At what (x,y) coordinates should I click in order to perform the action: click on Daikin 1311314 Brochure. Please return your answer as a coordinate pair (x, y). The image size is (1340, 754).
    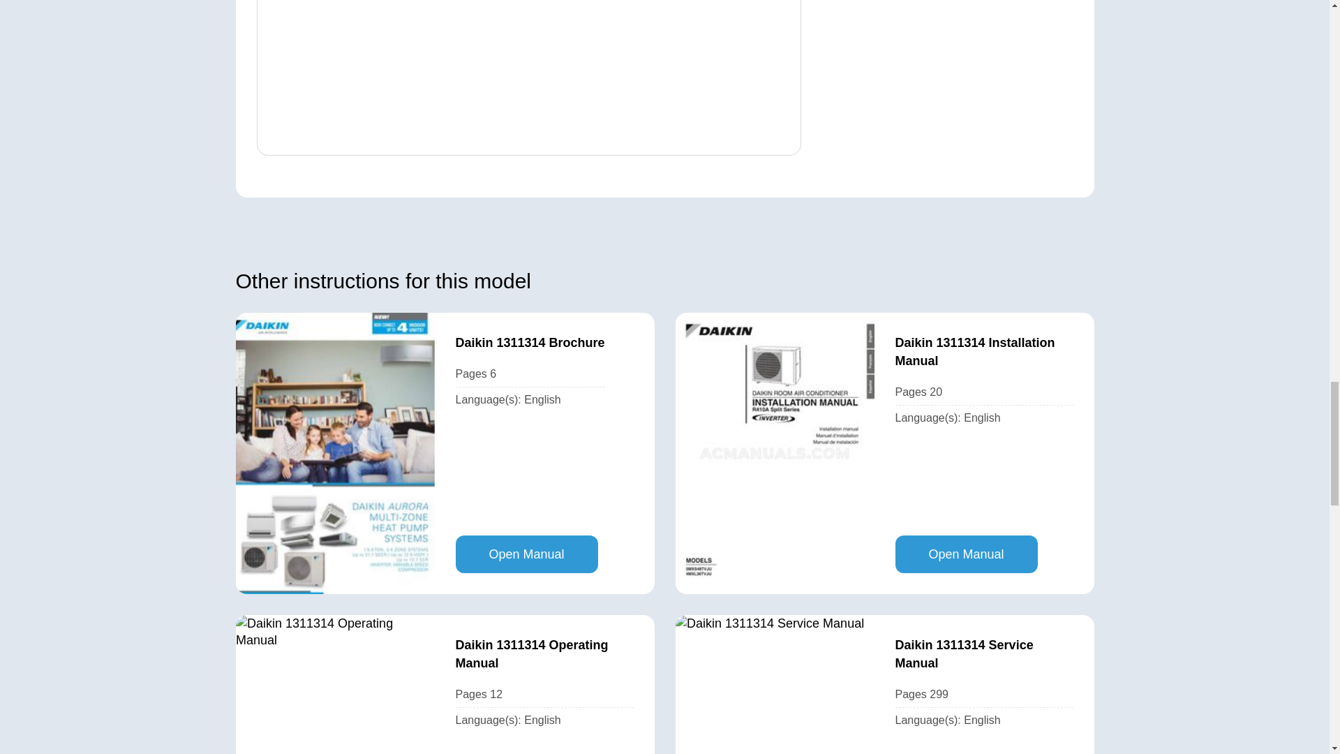
    Looking at the image, I should click on (529, 343).